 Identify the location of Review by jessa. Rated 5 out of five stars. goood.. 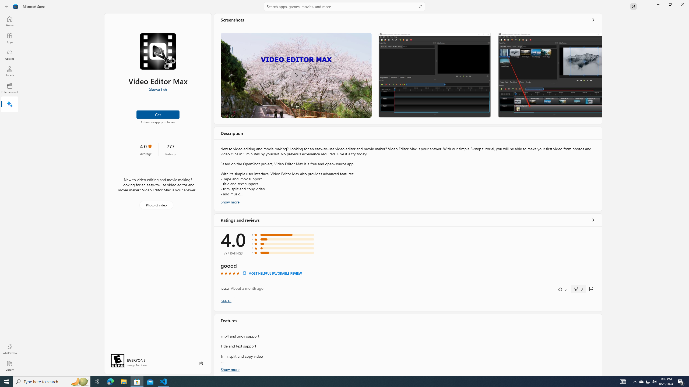
(408, 277).